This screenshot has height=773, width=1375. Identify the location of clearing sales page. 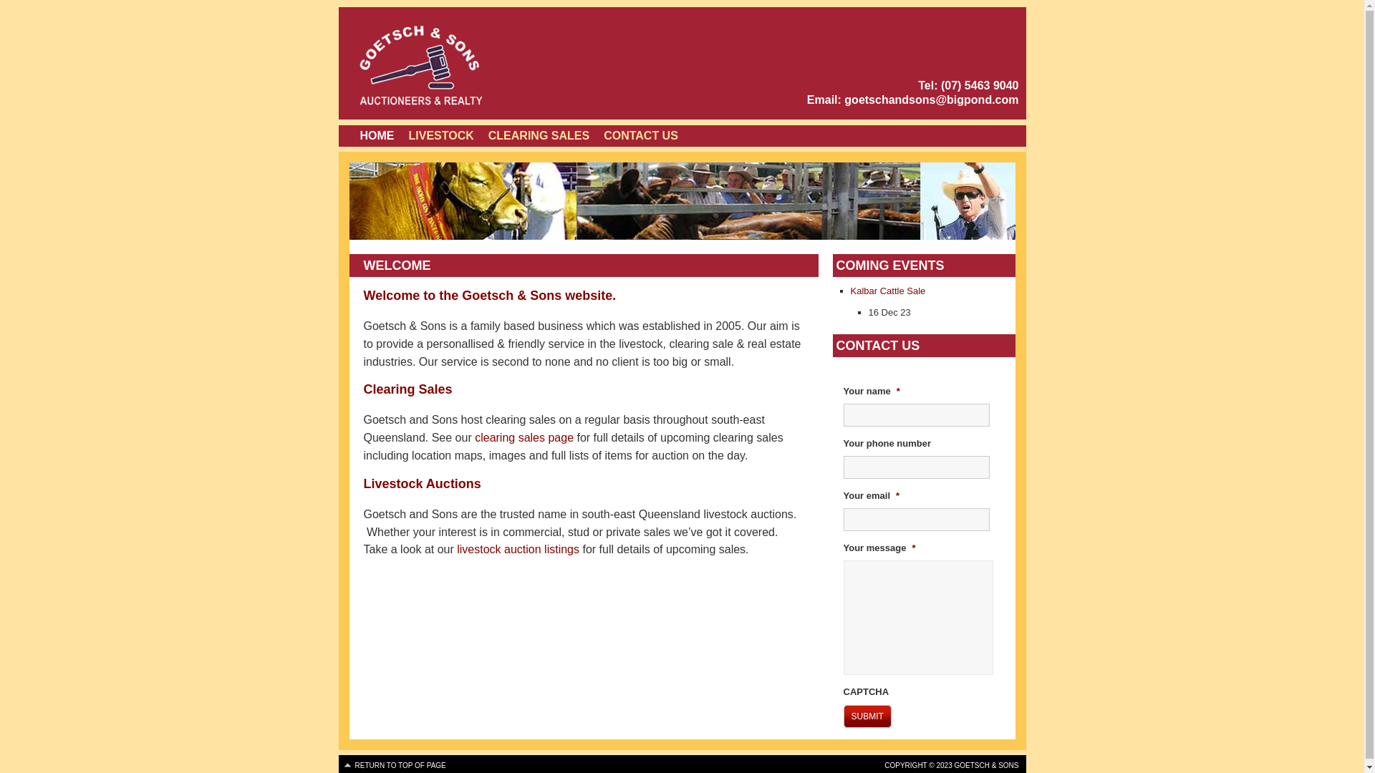
(524, 438).